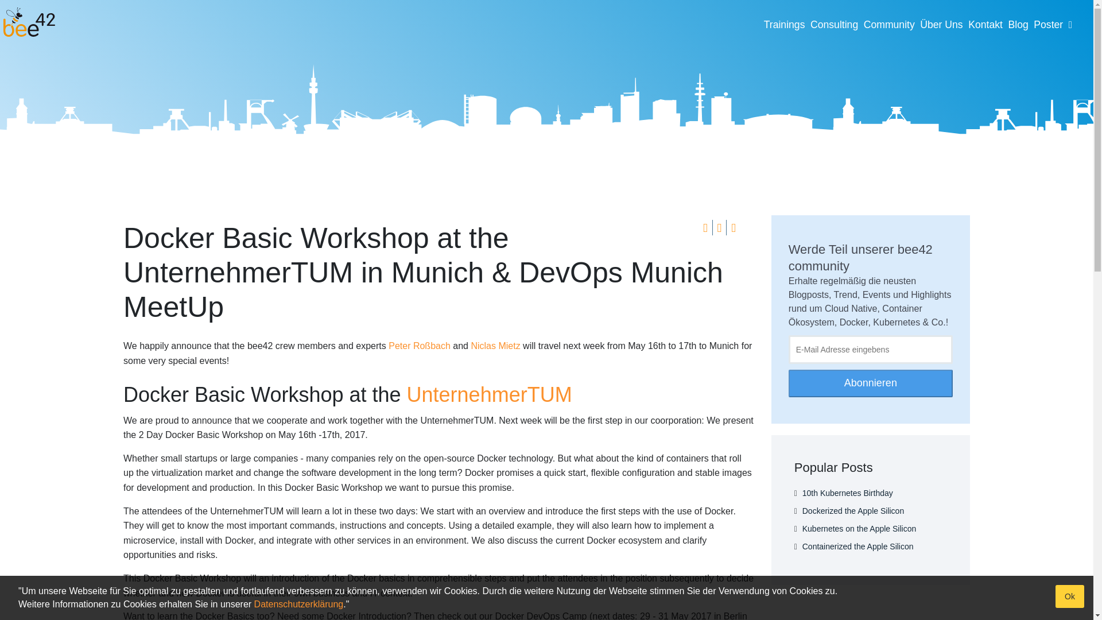 This screenshot has height=620, width=1102. Describe the element at coordinates (859, 528) in the screenshot. I see `Kubernetes on the Apple Silicon` at that location.